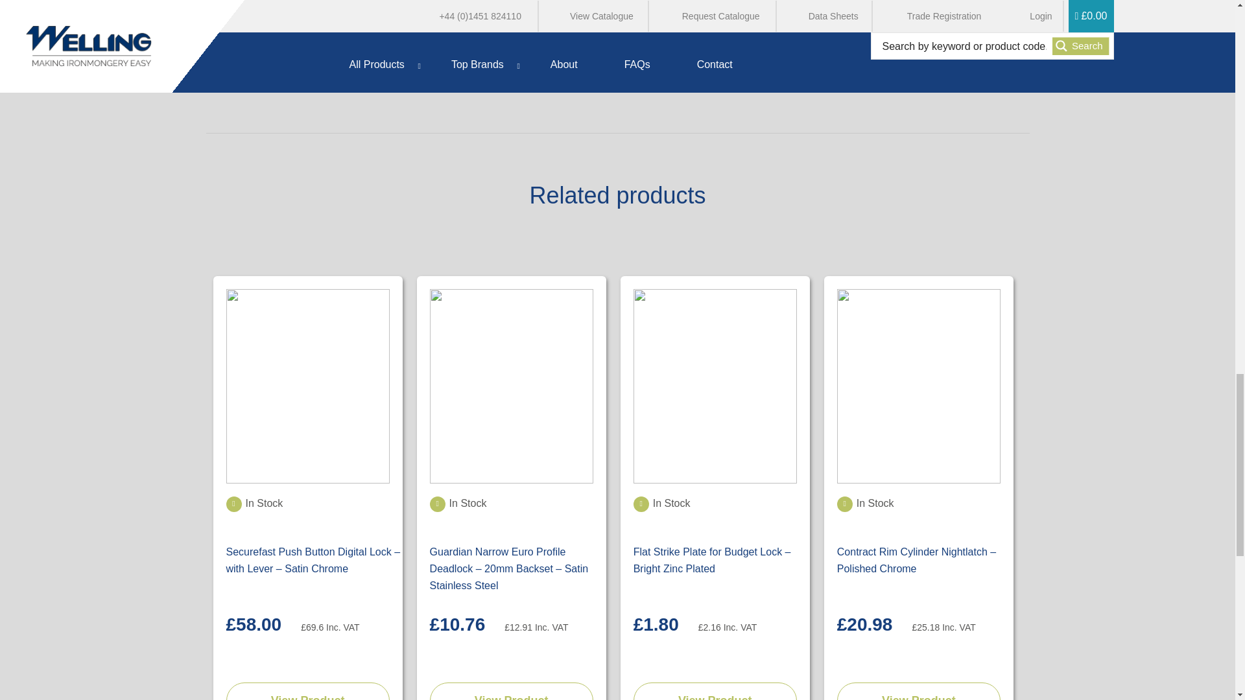 This screenshot has width=1245, height=700. Describe the element at coordinates (266, 30) in the screenshot. I see `Submit` at that location.